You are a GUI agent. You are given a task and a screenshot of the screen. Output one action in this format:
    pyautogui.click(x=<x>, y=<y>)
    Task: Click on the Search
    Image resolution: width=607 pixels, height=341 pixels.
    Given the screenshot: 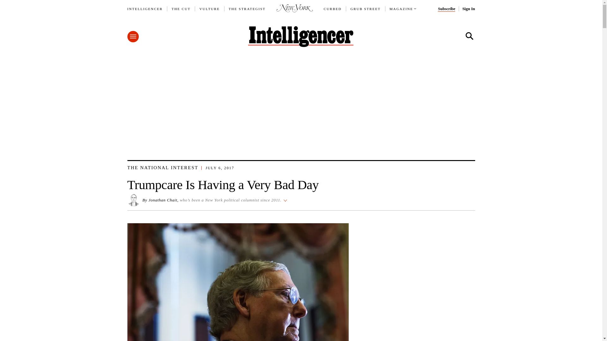 What is the action you would take?
    pyautogui.click(x=469, y=36)
    